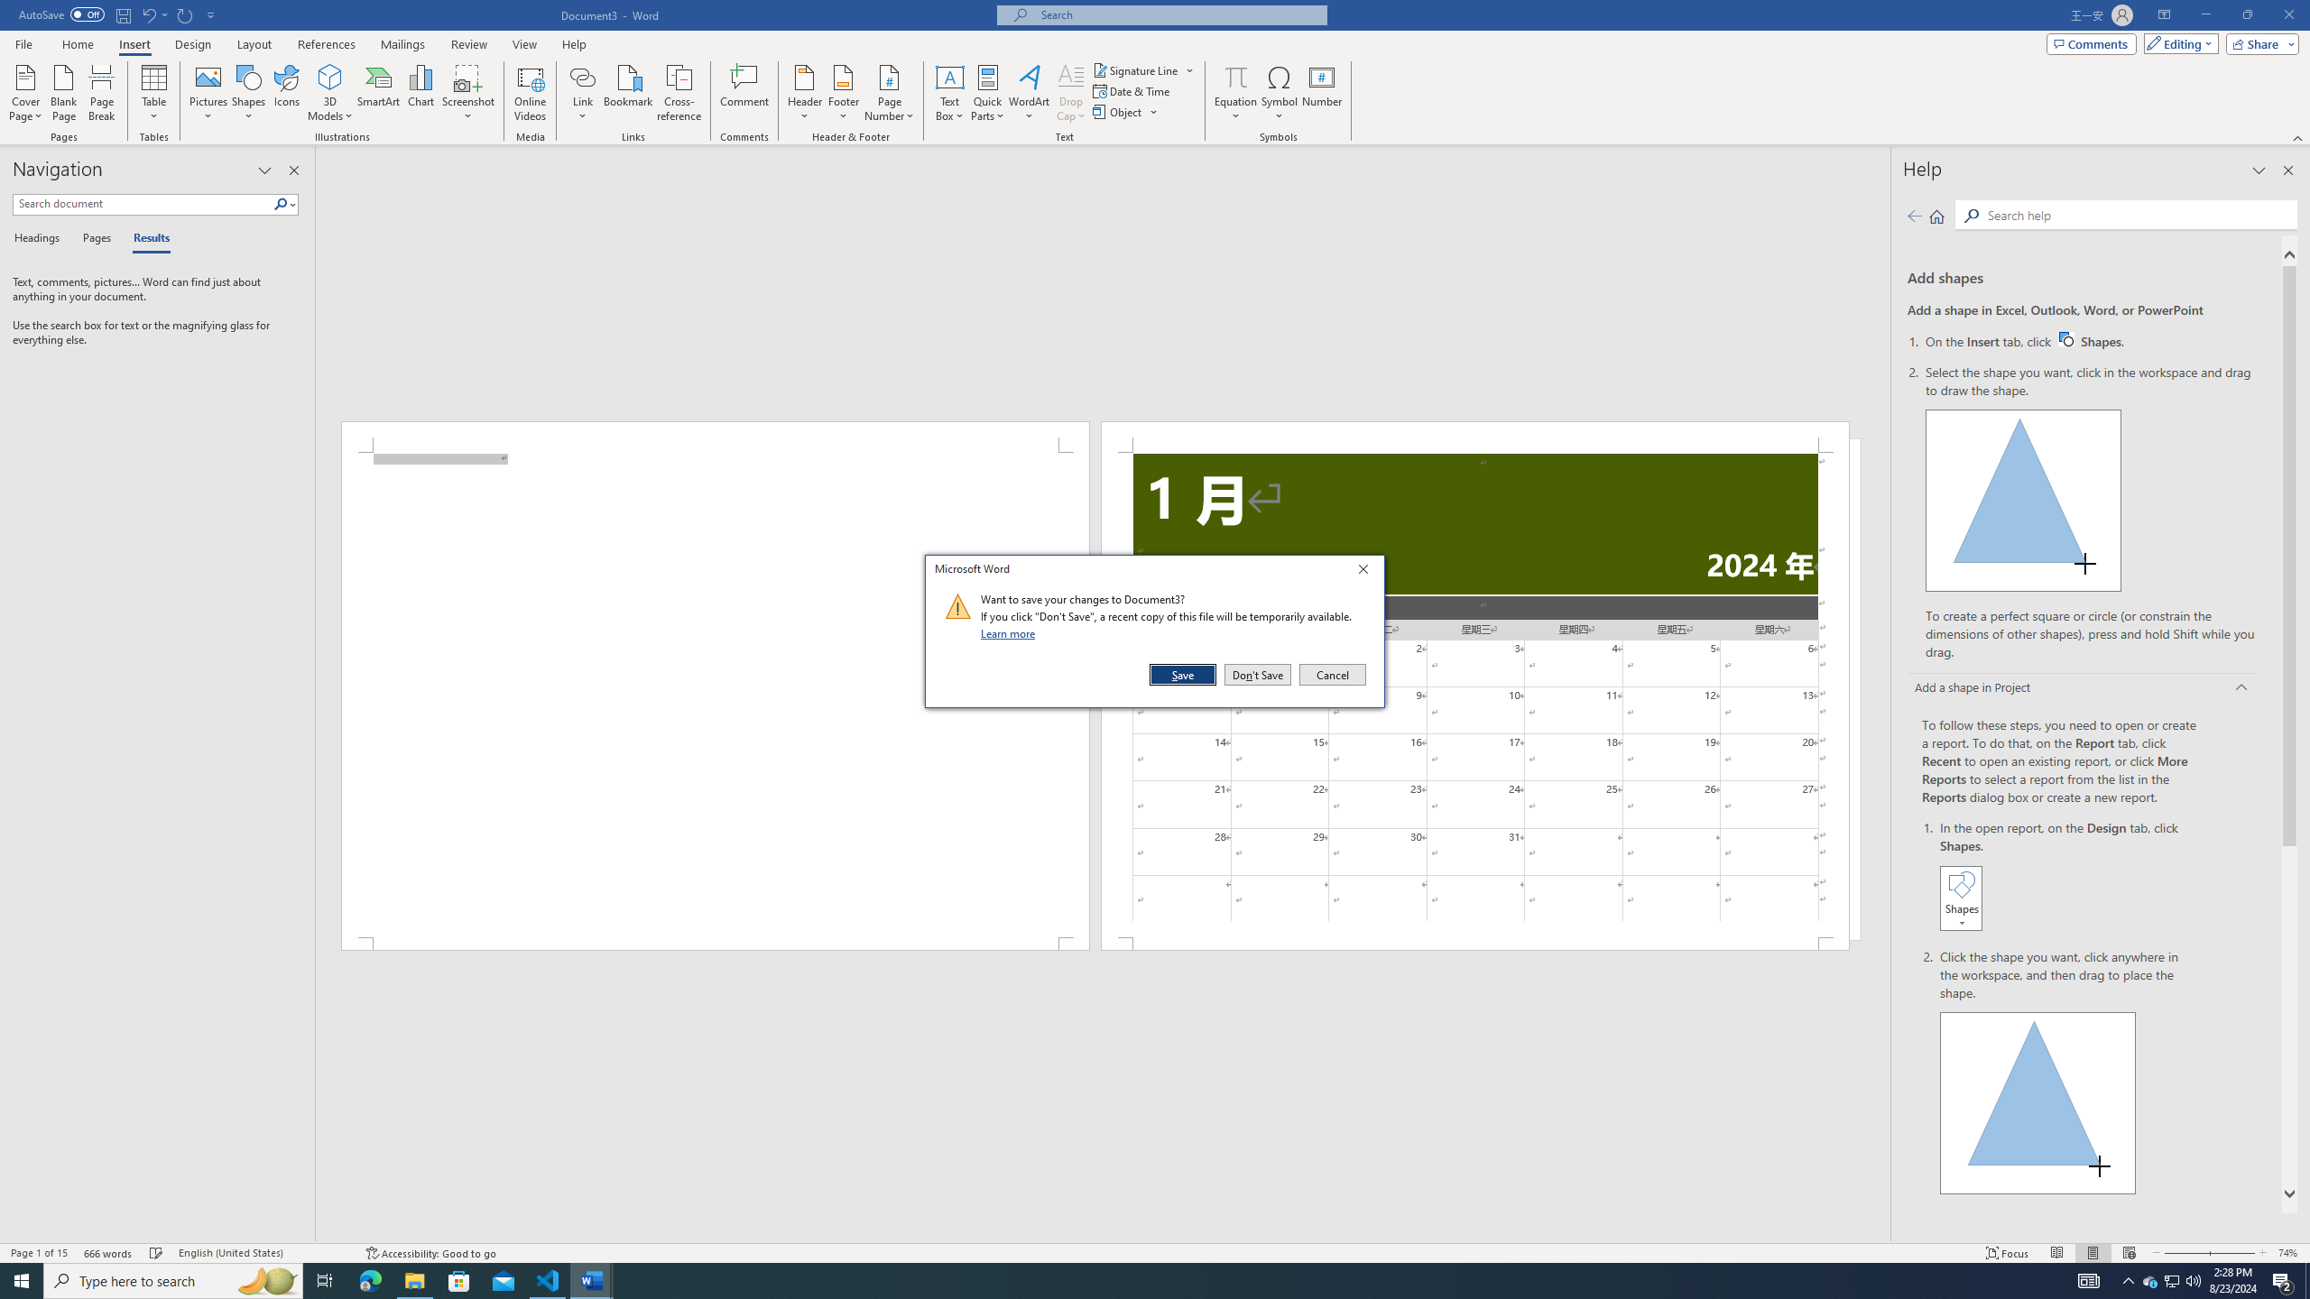 This screenshot has height=1299, width=2310. Describe the element at coordinates (1331, 675) in the screenshot. I see `Cancel` at that location.